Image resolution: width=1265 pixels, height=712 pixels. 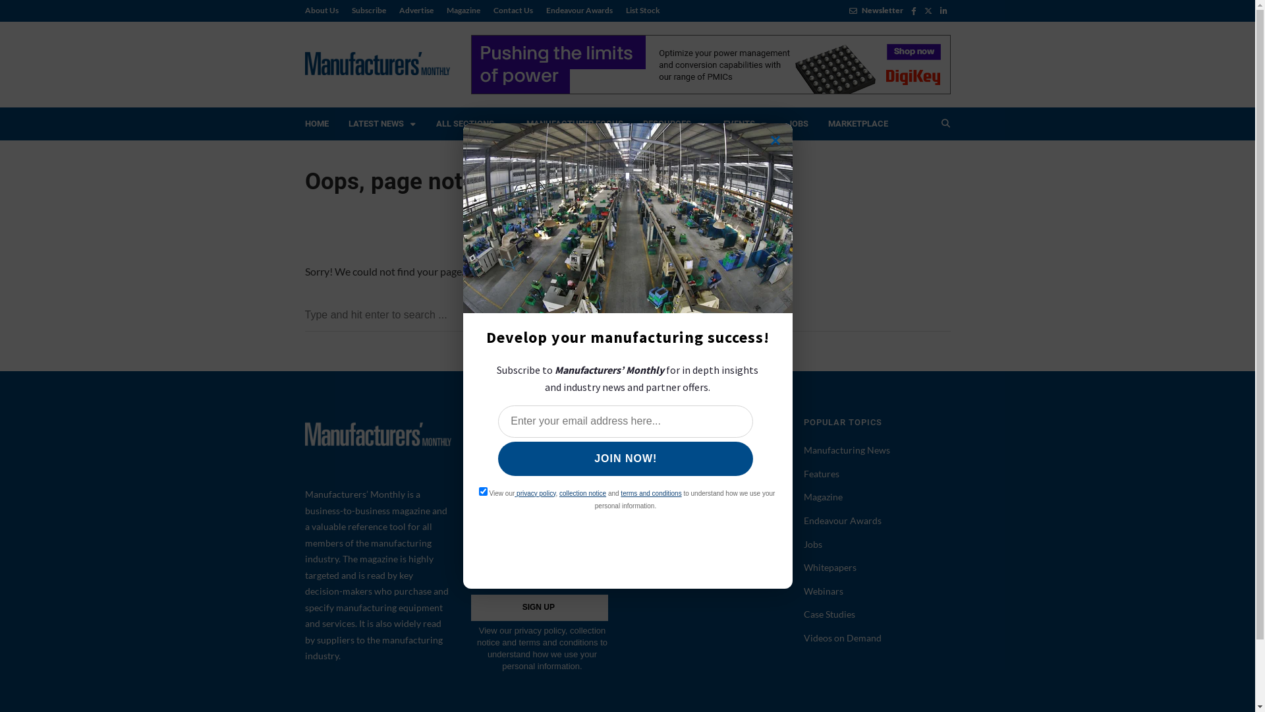 I want to click on Features, so click(x=822, y=473).